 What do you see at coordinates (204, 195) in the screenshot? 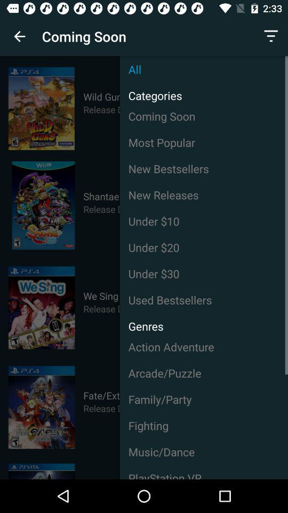
I see `click icon below new bestsellers icon` at bounding box center [204, 195].